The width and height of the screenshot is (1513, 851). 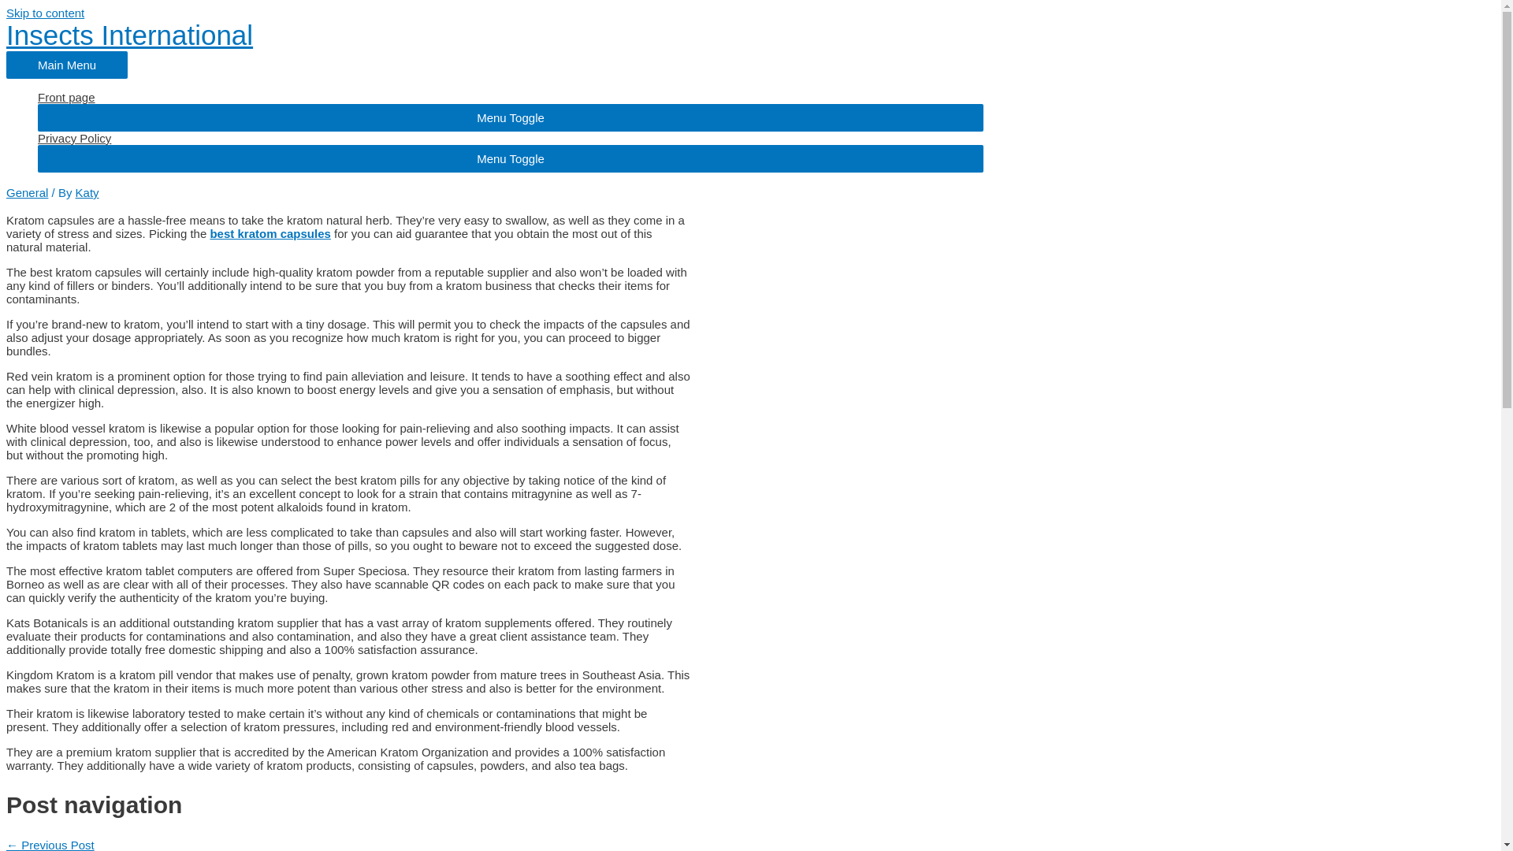 What do you see at coordinates (270, 233) in the screenshot?
I see `best kratom capsules` at bounding box center [270, 233].